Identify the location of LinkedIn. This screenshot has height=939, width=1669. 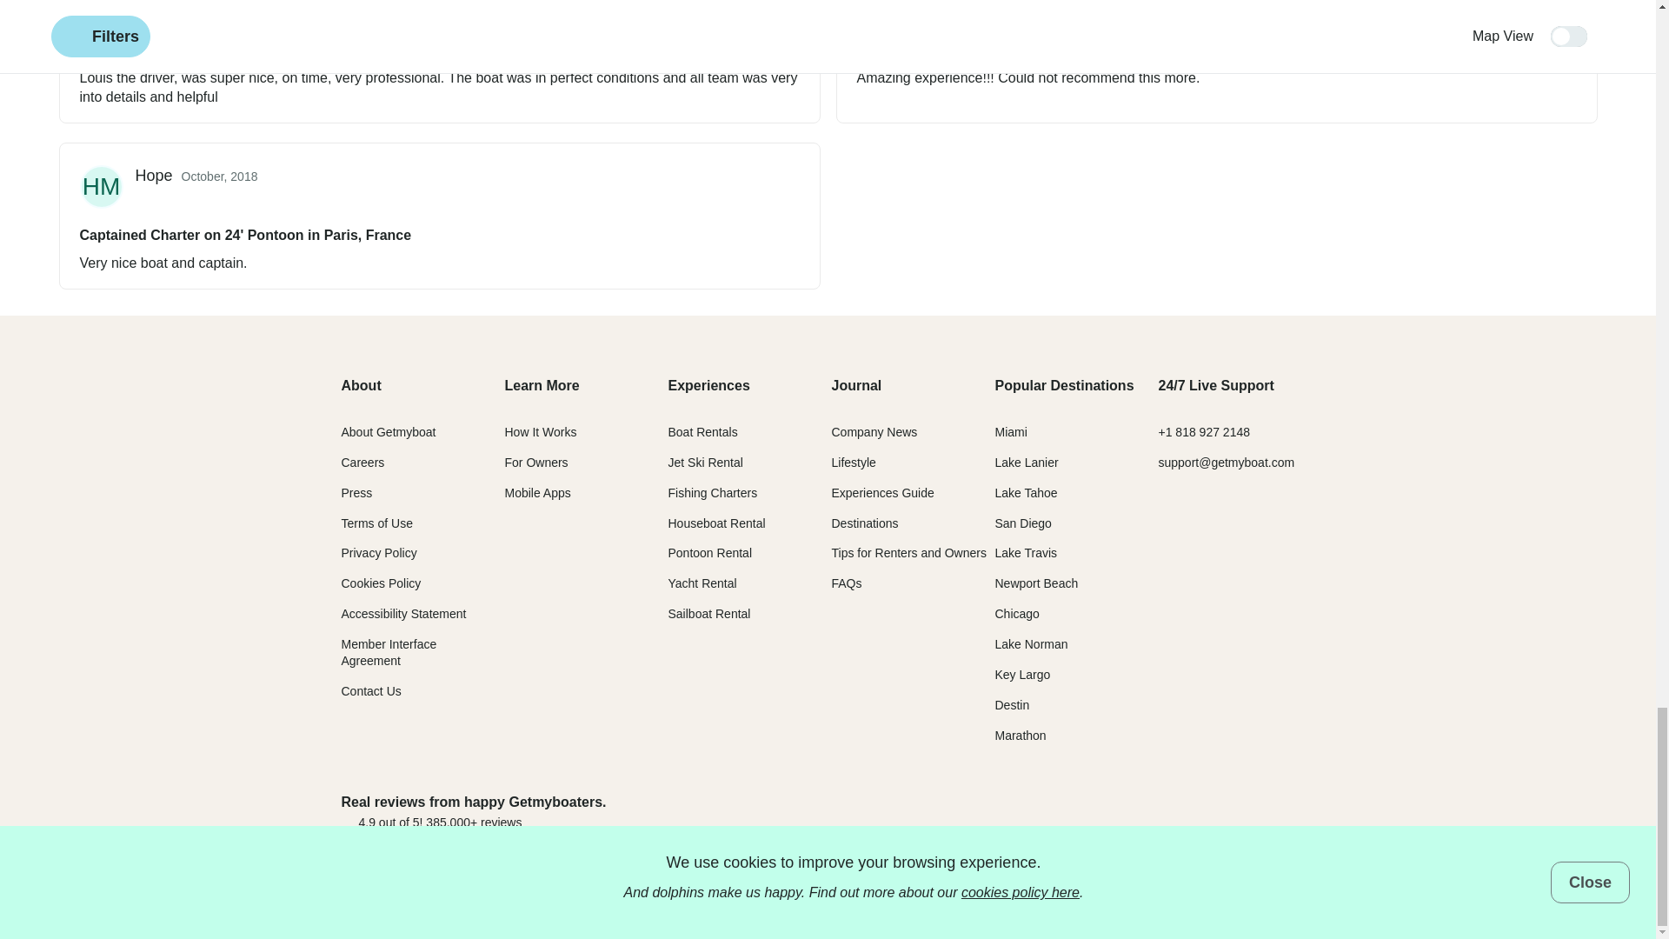
(1212, 899).